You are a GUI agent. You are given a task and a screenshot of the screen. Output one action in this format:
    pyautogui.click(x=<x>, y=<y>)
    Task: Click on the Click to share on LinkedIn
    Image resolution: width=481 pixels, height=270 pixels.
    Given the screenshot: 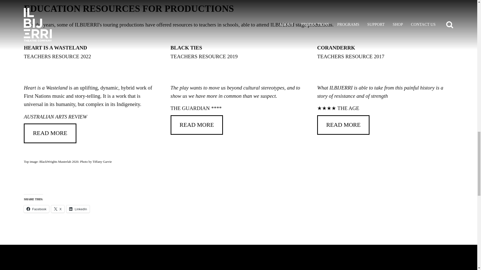 What is the action you would take?
    pyautogui.click(x=78, y=209)
    